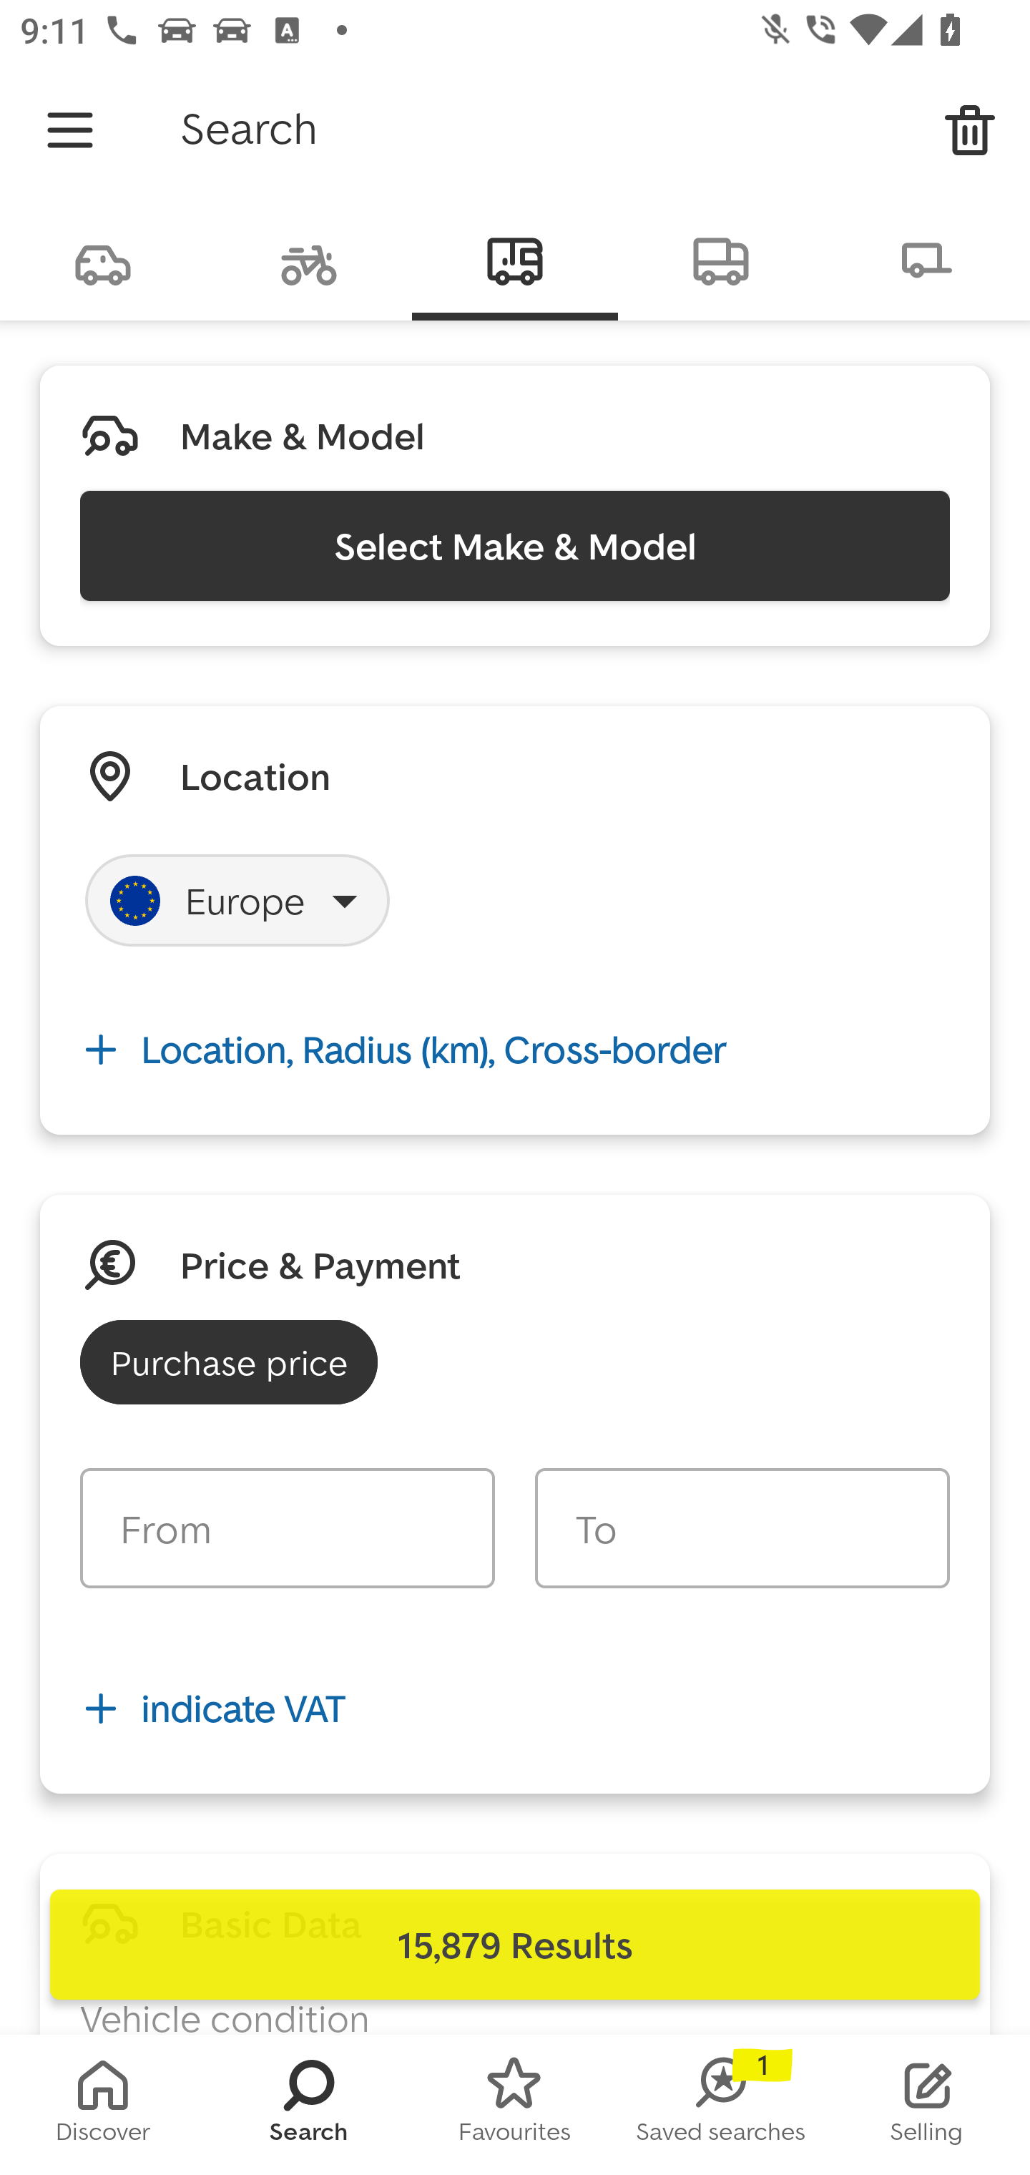 This screenshot has width=1030, height=2175. What do you see at coordinates (320, 1264) in the screenshot?
I see `Price & Payment` at bounding box center [320, 1264].